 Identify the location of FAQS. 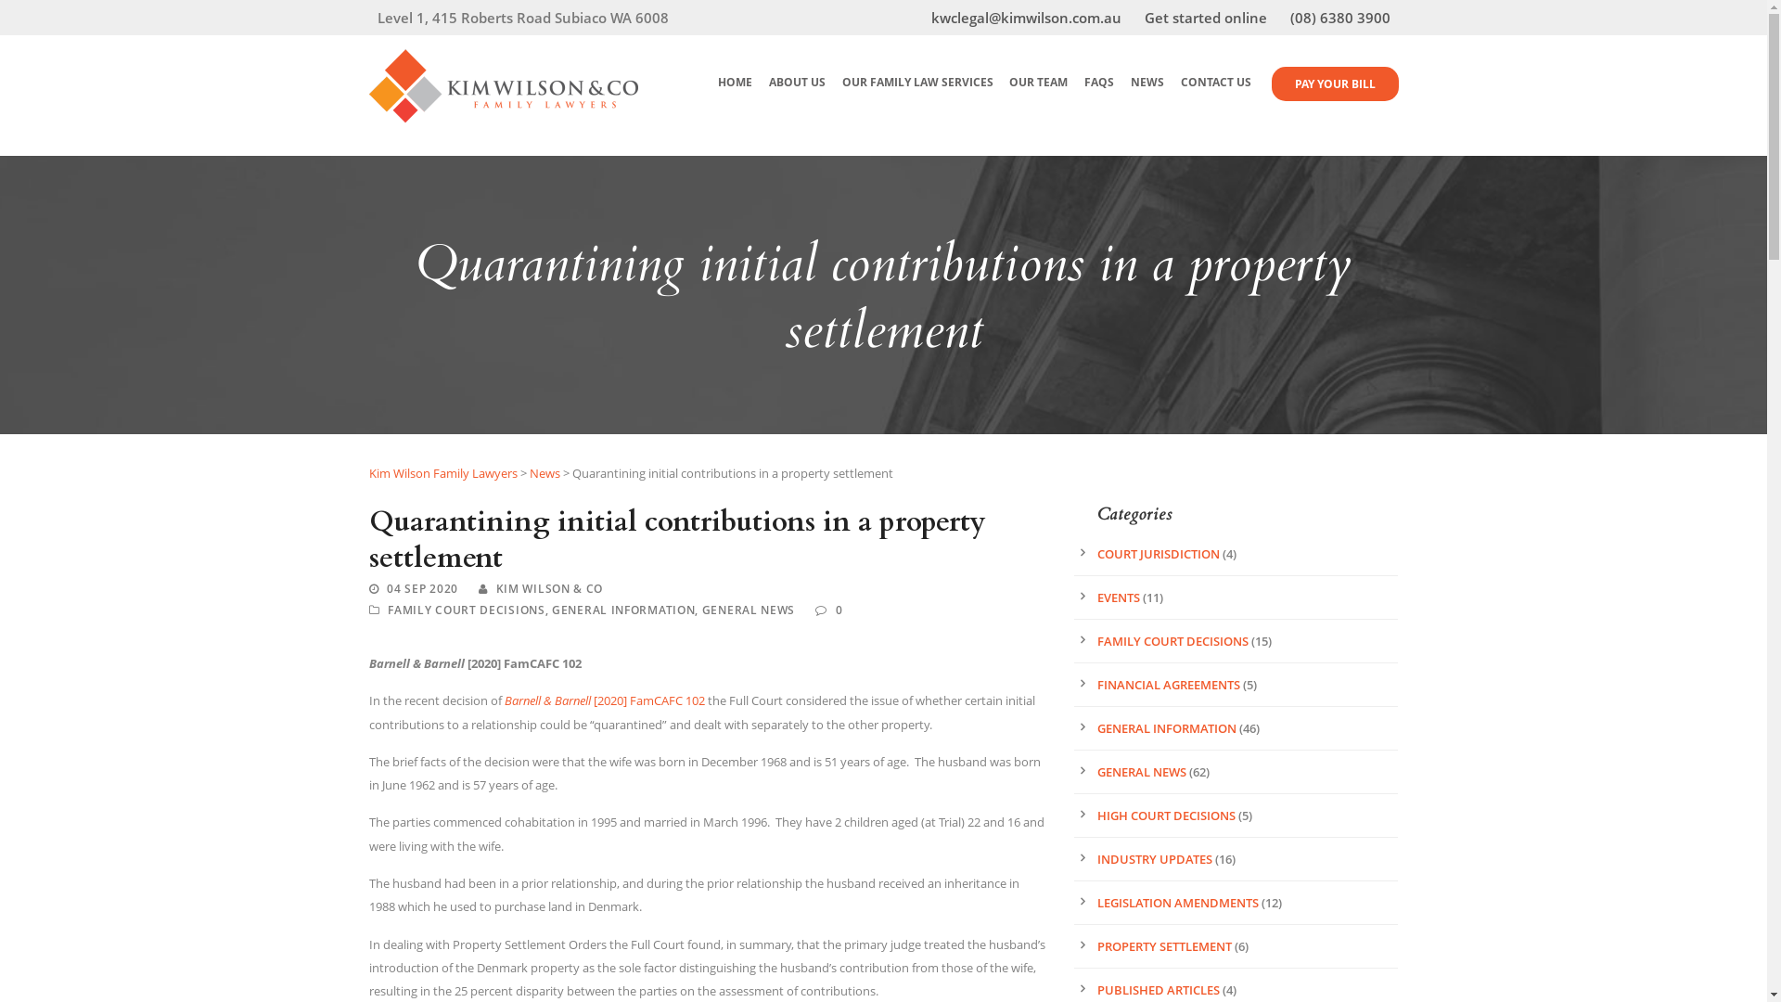
(1096, 95).